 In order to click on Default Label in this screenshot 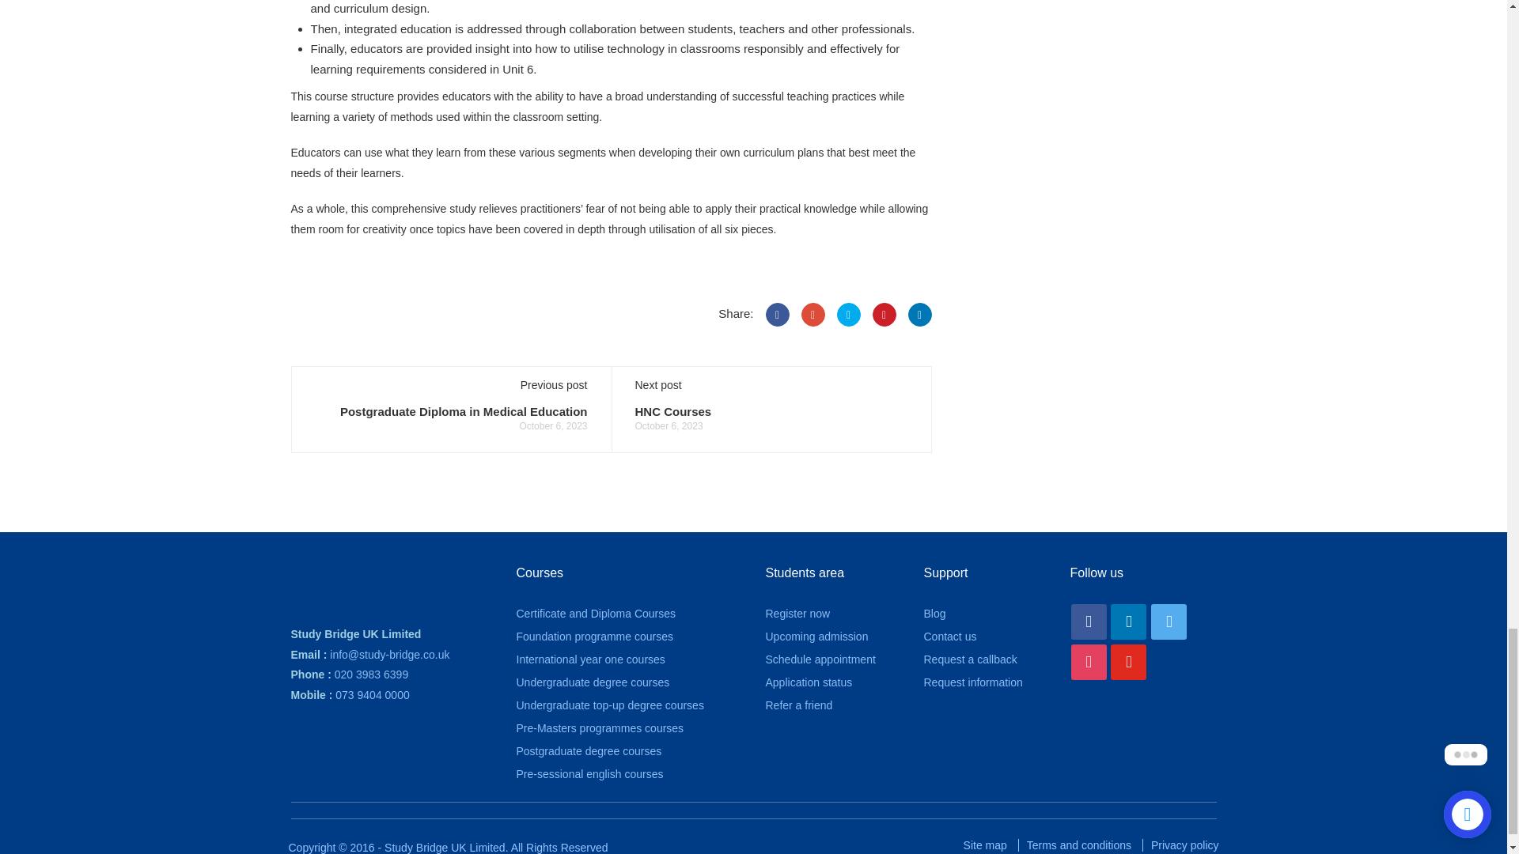, I will do `click(1089, 662)`.